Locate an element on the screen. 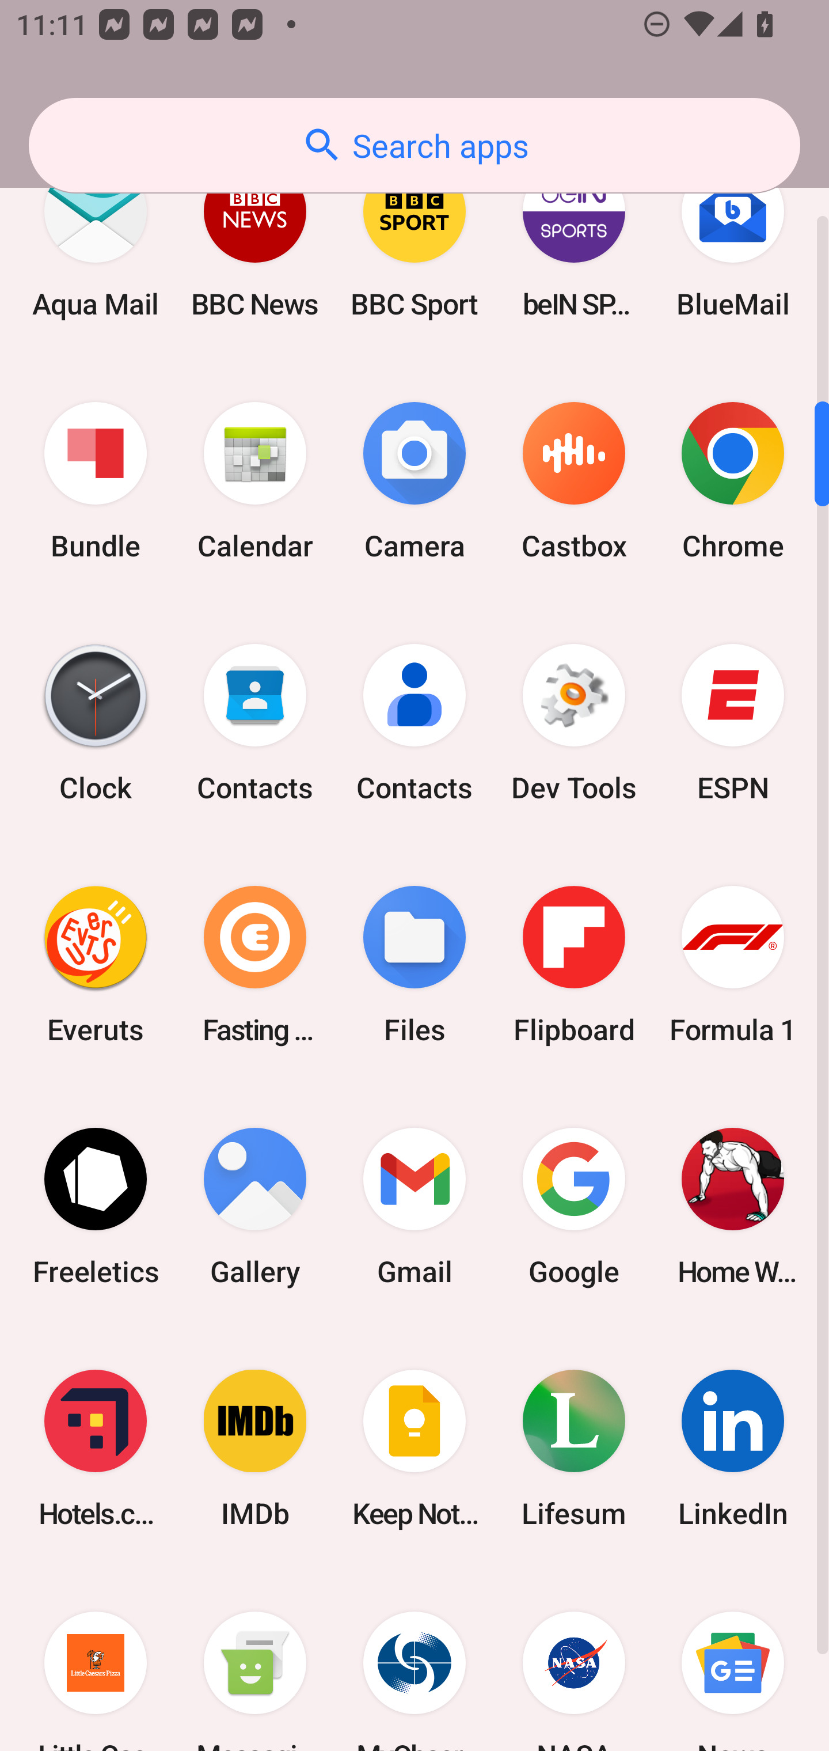 This screenshot has height=1751, width=829. BBC Sport is located at coordinates (414, 238).